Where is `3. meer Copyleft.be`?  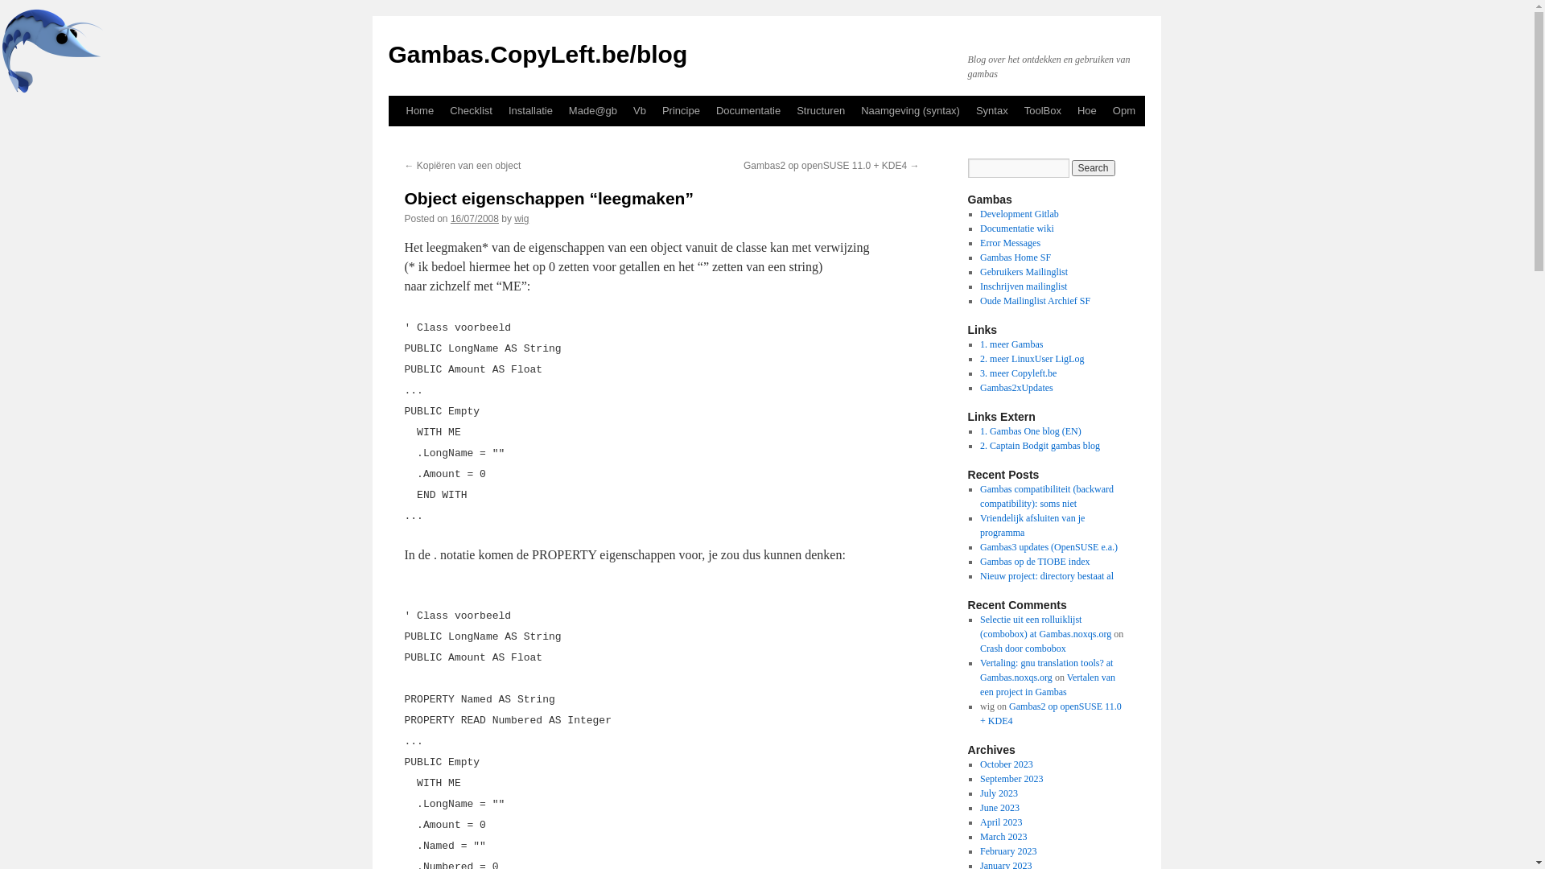
3. meer Copyleft.be is located at coordinates (1019, 373).